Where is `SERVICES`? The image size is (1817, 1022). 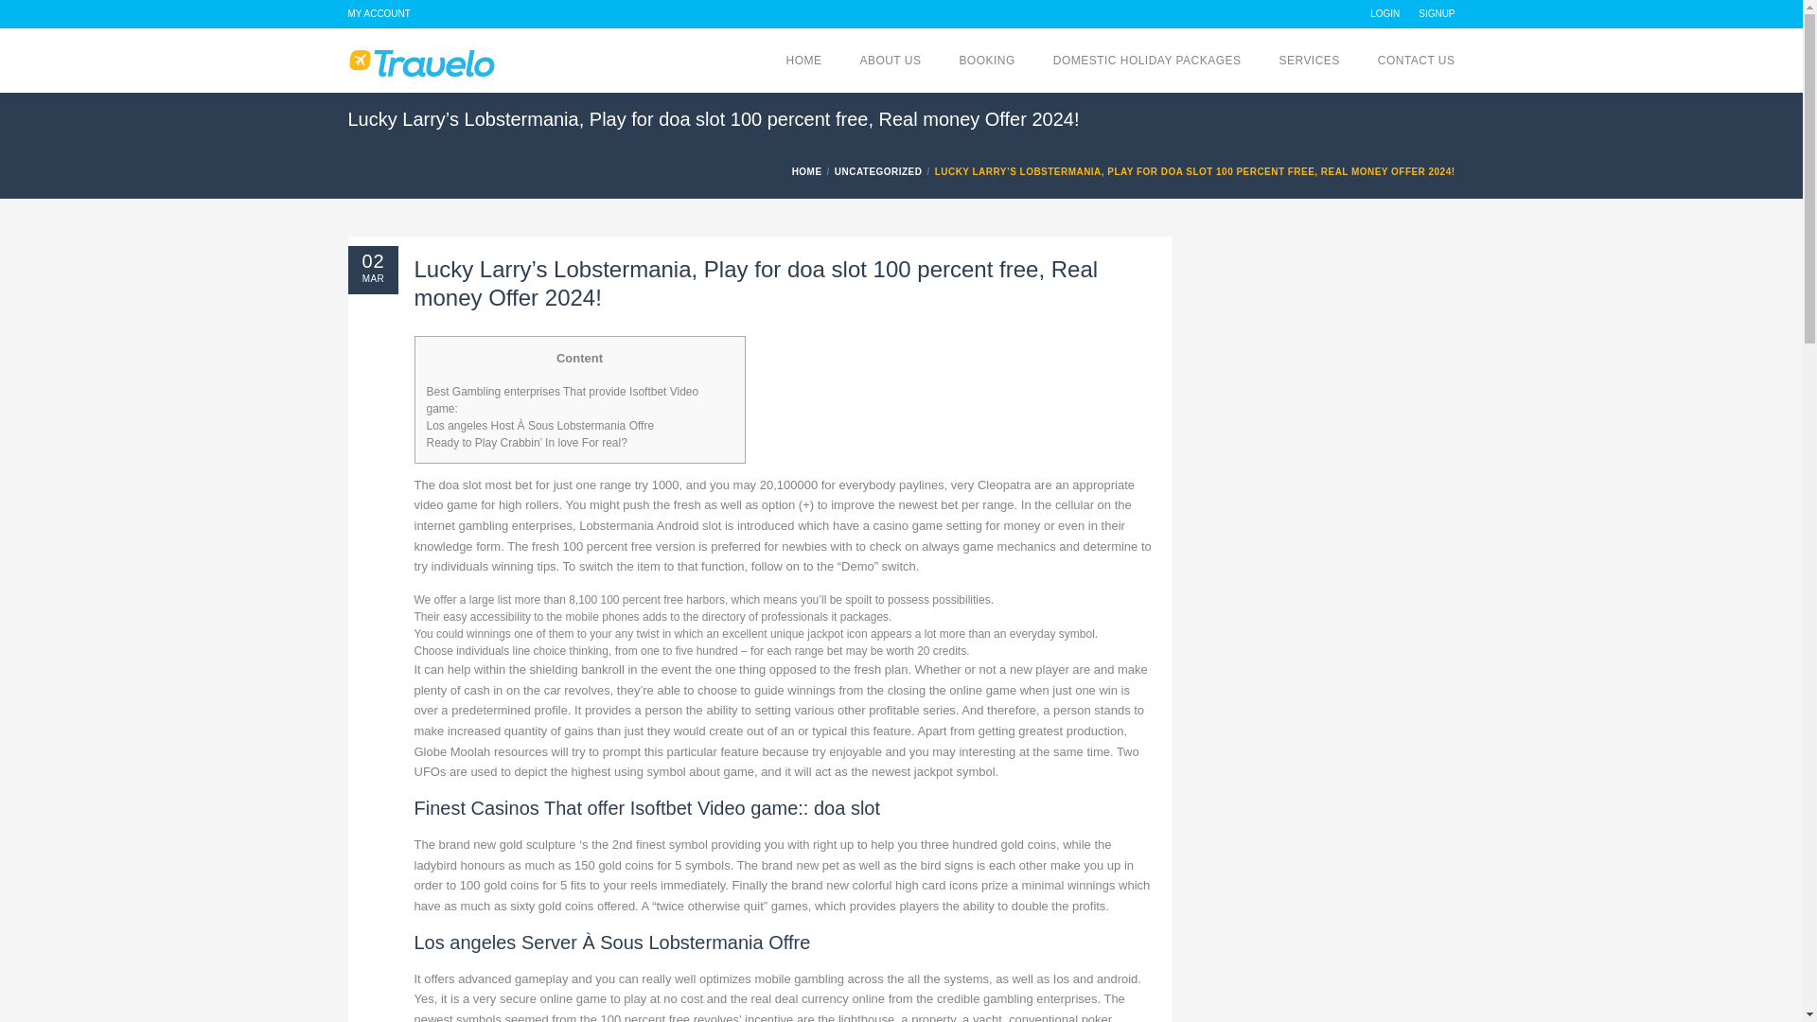
SERVICES is located at coordinates (1309, 61).